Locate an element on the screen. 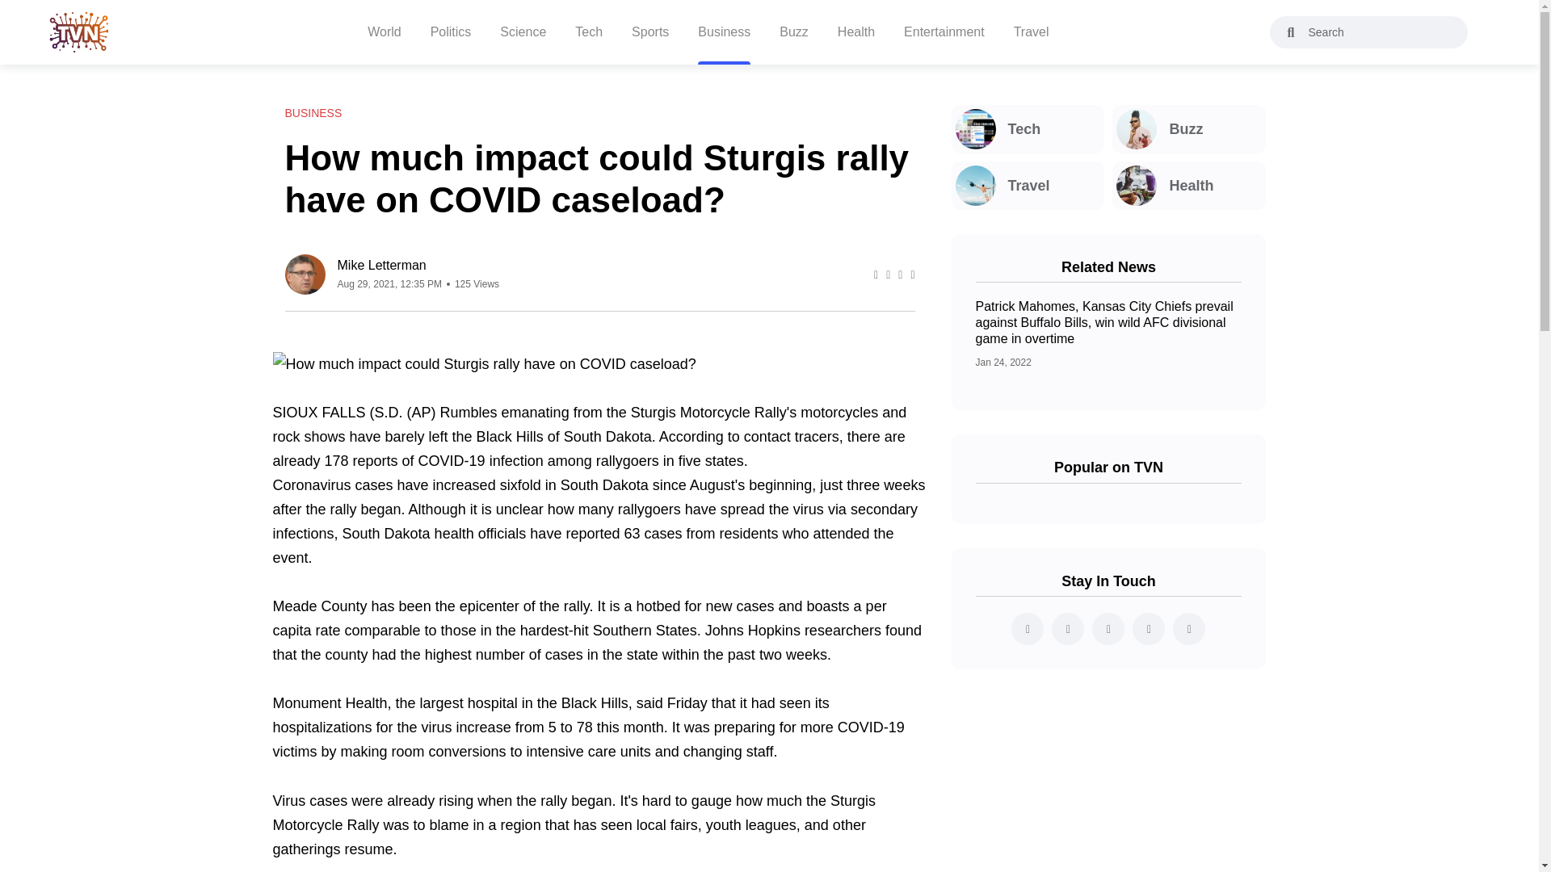 The height and width of the screenshot is (872, 1551). Travel is located at coordinates (1028, 186).